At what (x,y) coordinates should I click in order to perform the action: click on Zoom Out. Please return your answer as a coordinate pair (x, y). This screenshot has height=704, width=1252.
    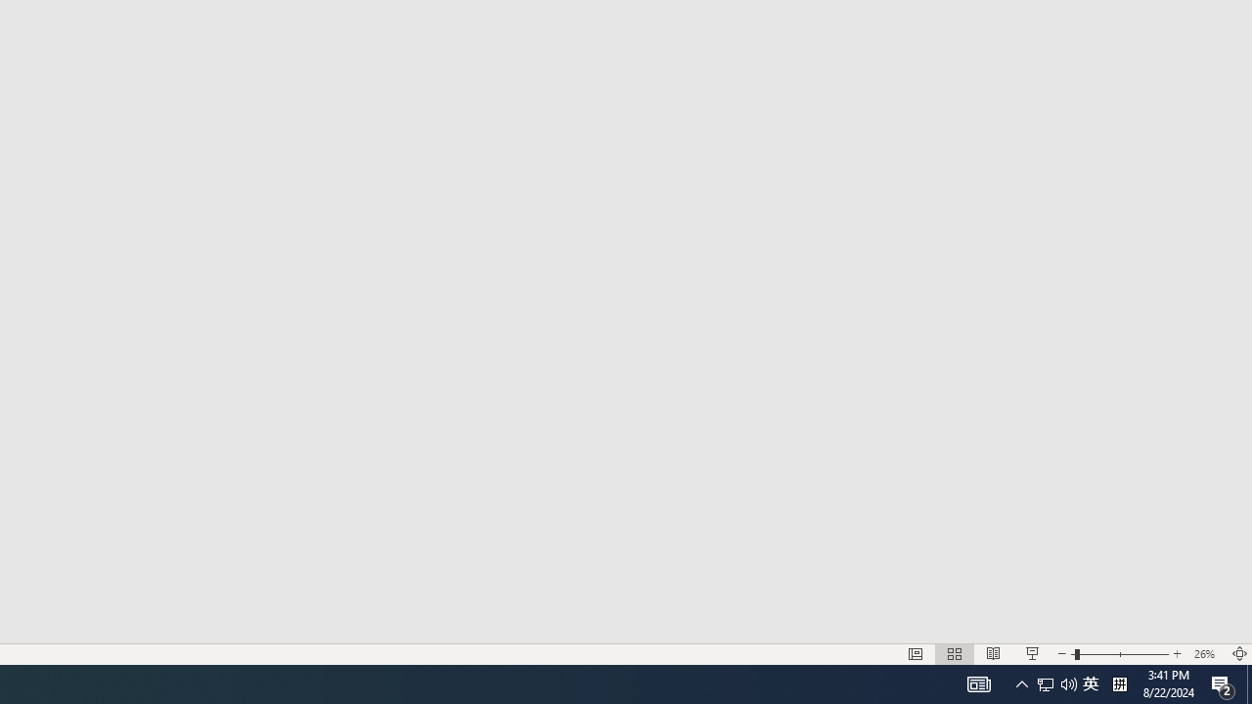
    Looking at the image, I should click on (1072, 653).